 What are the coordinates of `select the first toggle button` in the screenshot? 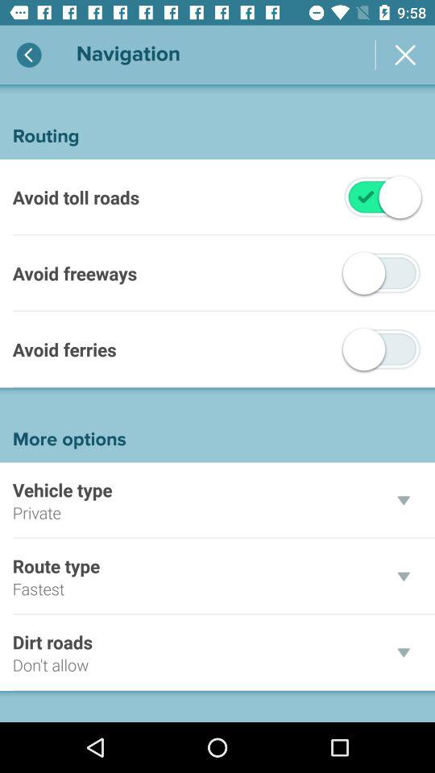 It's located at (382, 196).